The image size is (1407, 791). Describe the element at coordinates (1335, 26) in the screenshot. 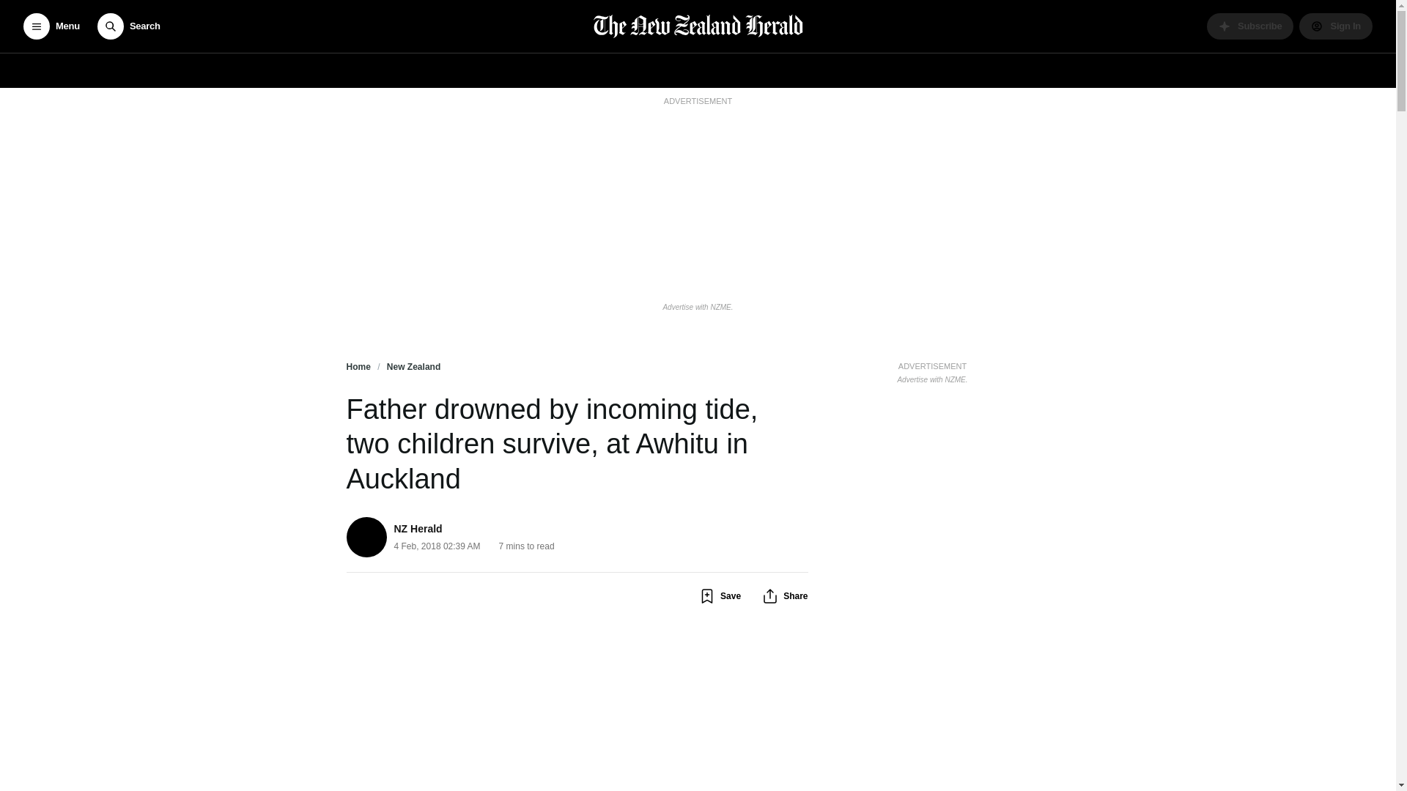

I see `Manage your account` at that location.